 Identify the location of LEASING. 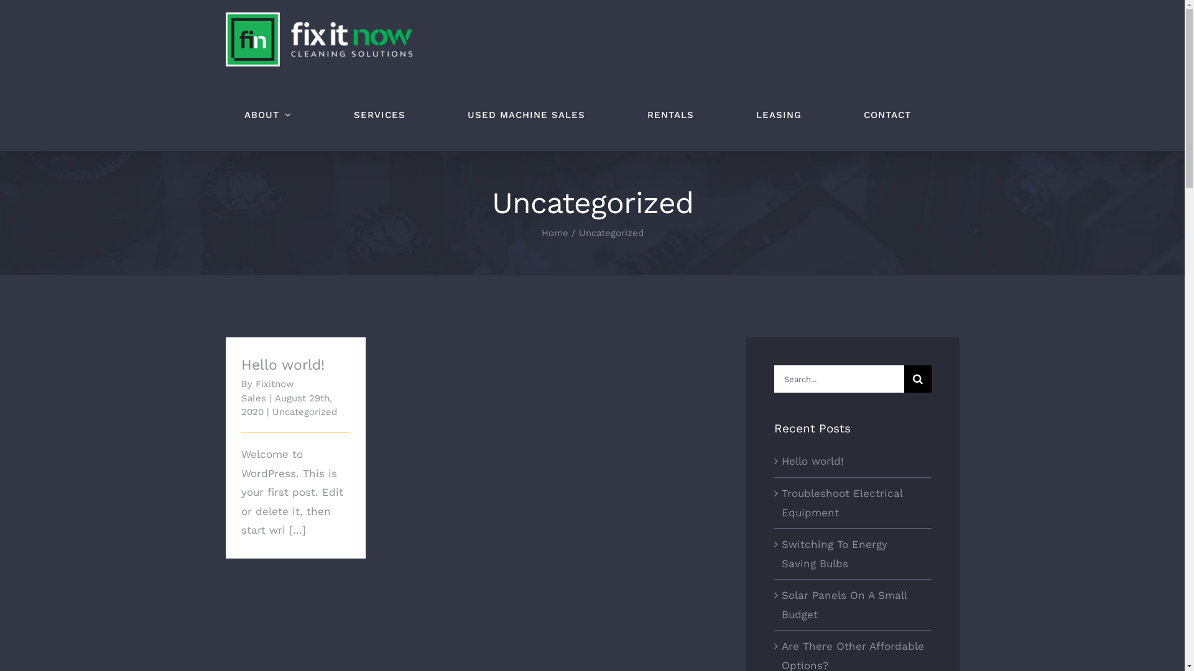
(779, 115).